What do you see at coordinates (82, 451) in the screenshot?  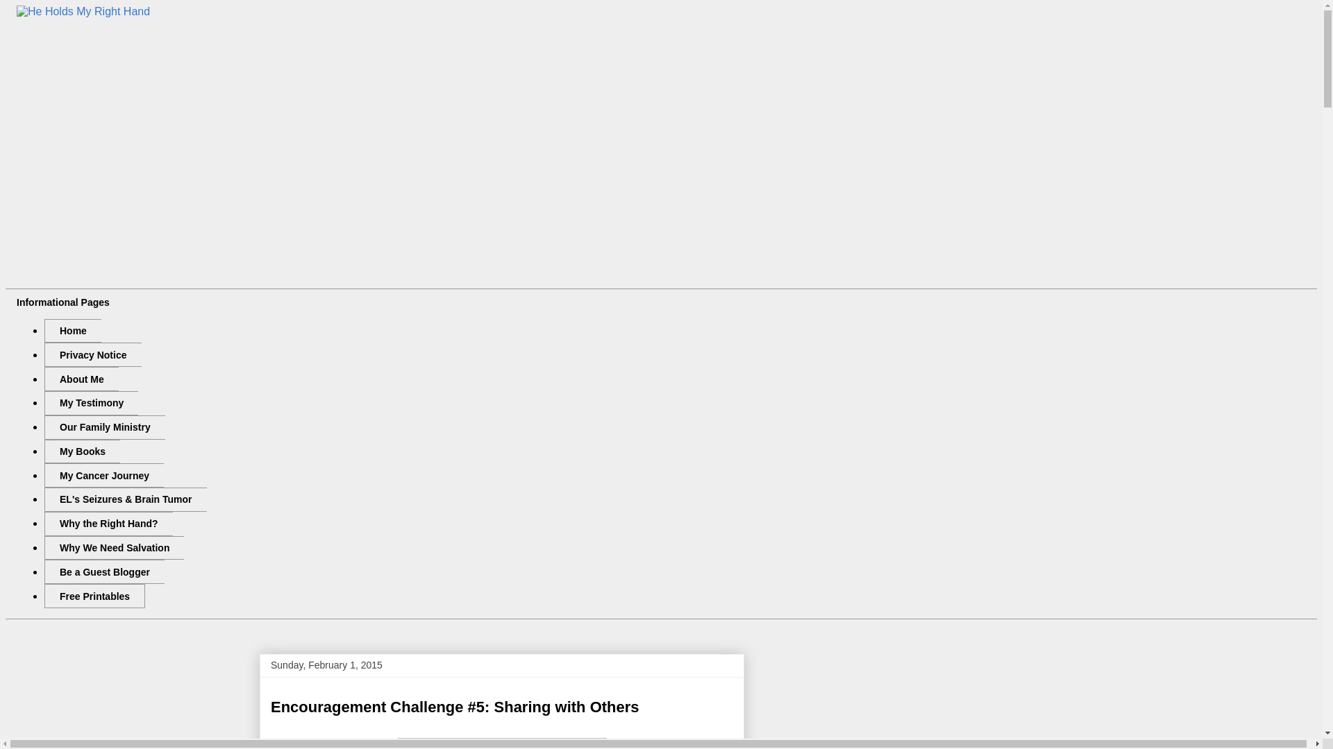 I see `My Books` at bounding box center [82, 451].